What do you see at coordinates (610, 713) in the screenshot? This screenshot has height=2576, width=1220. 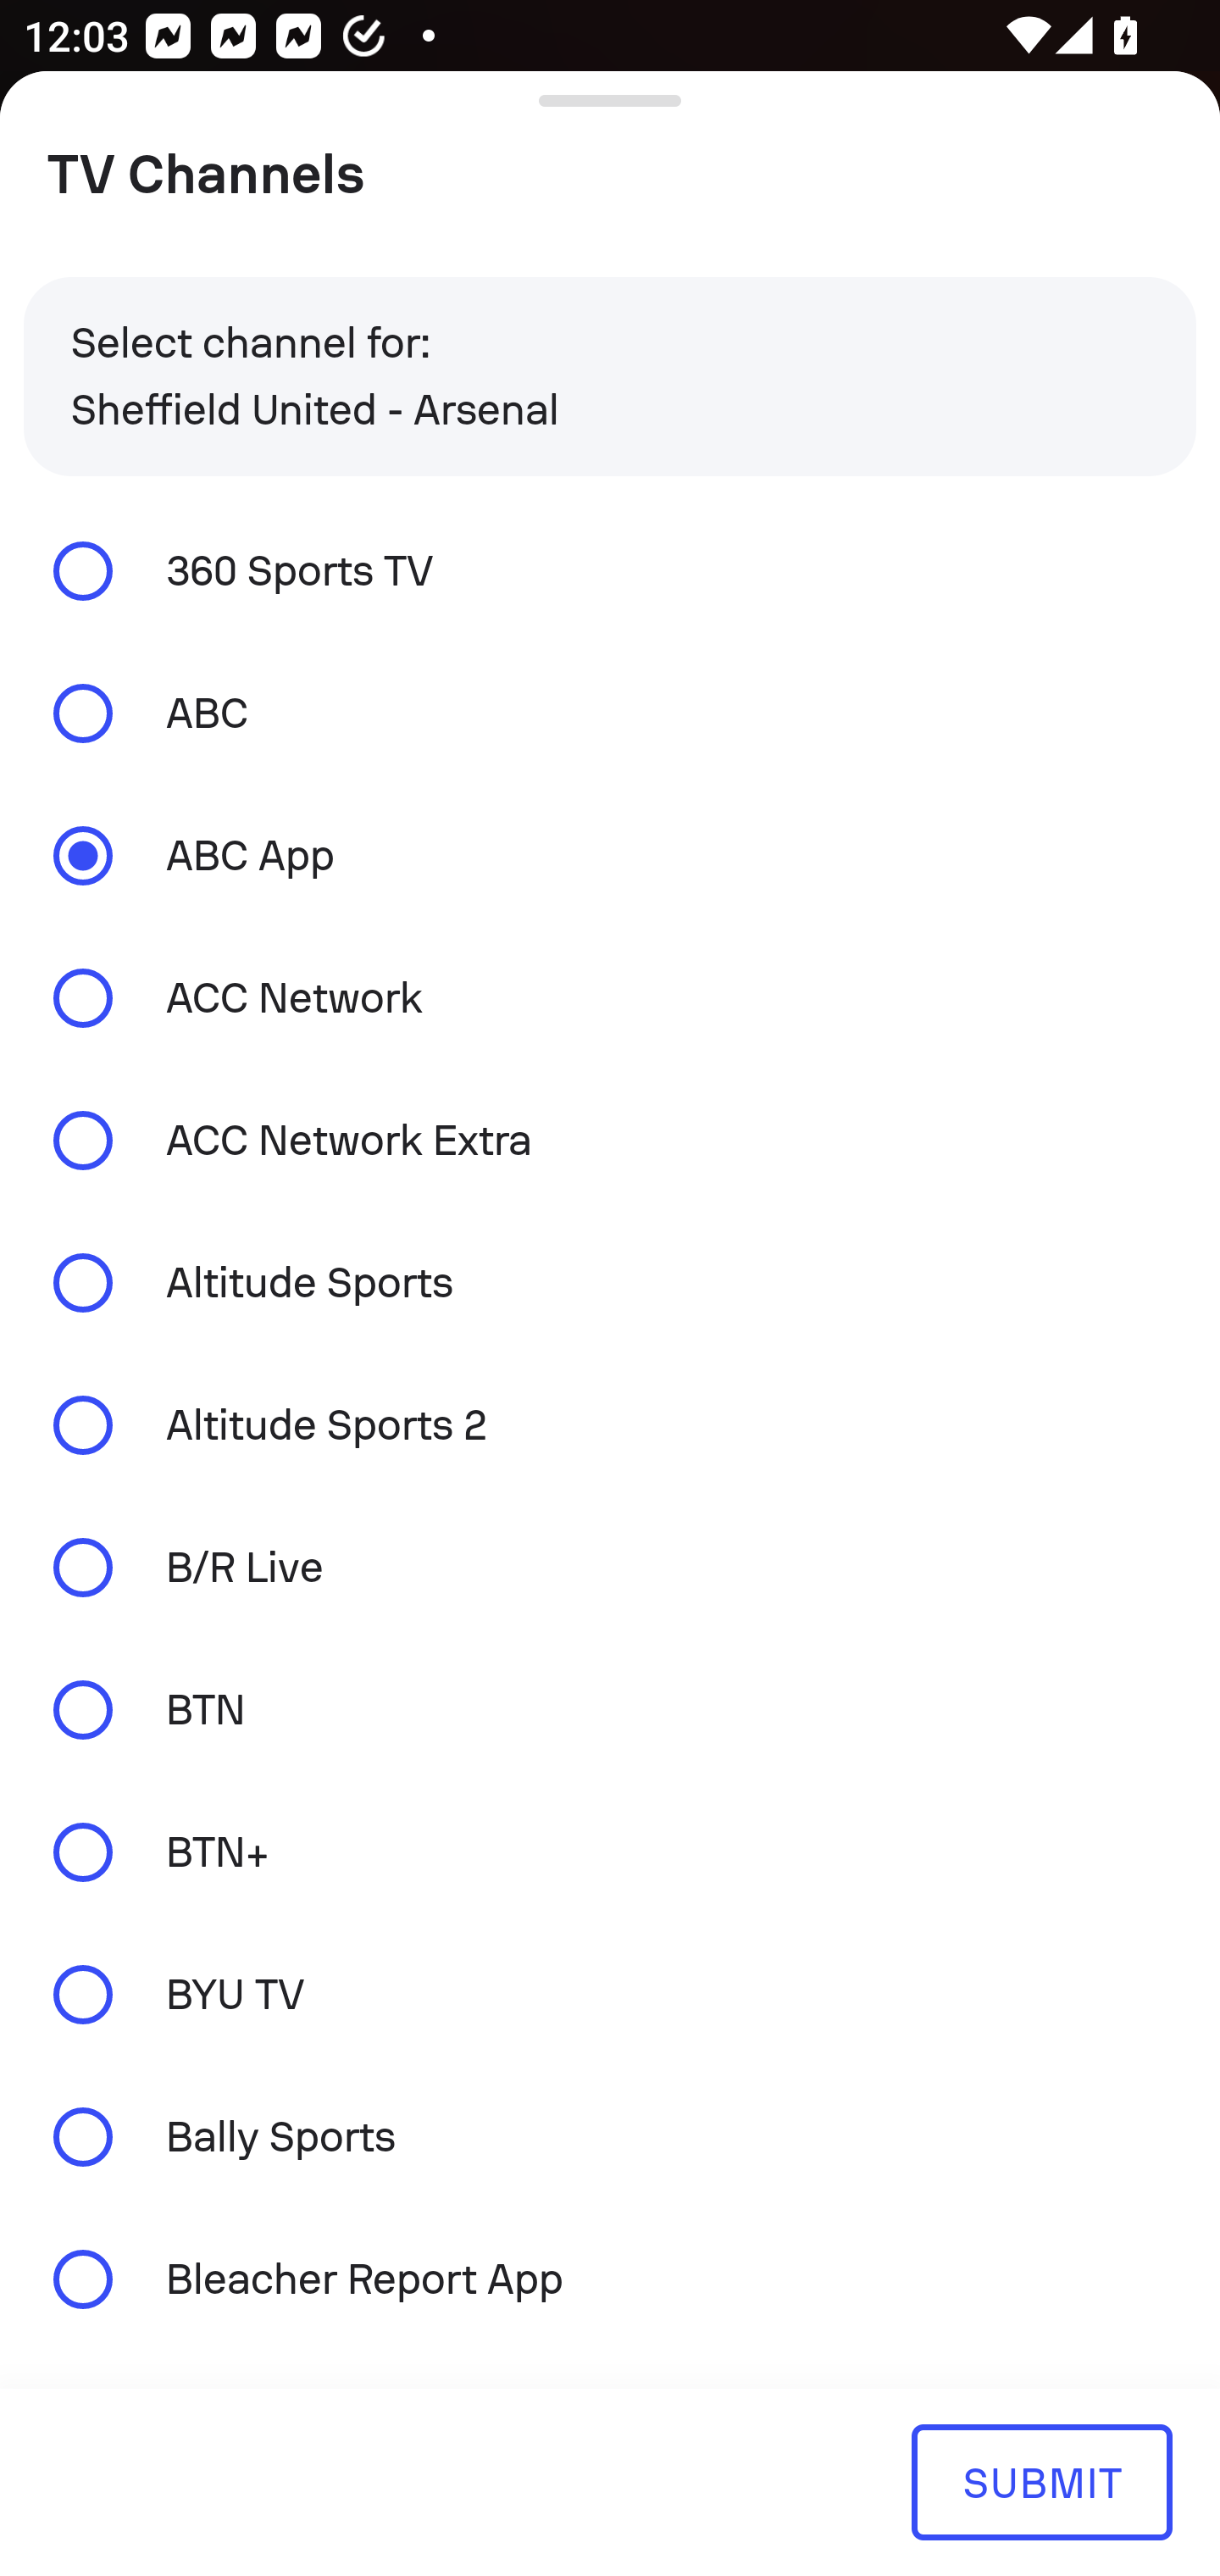 I see `ABC` at bounding box center [610, 713].